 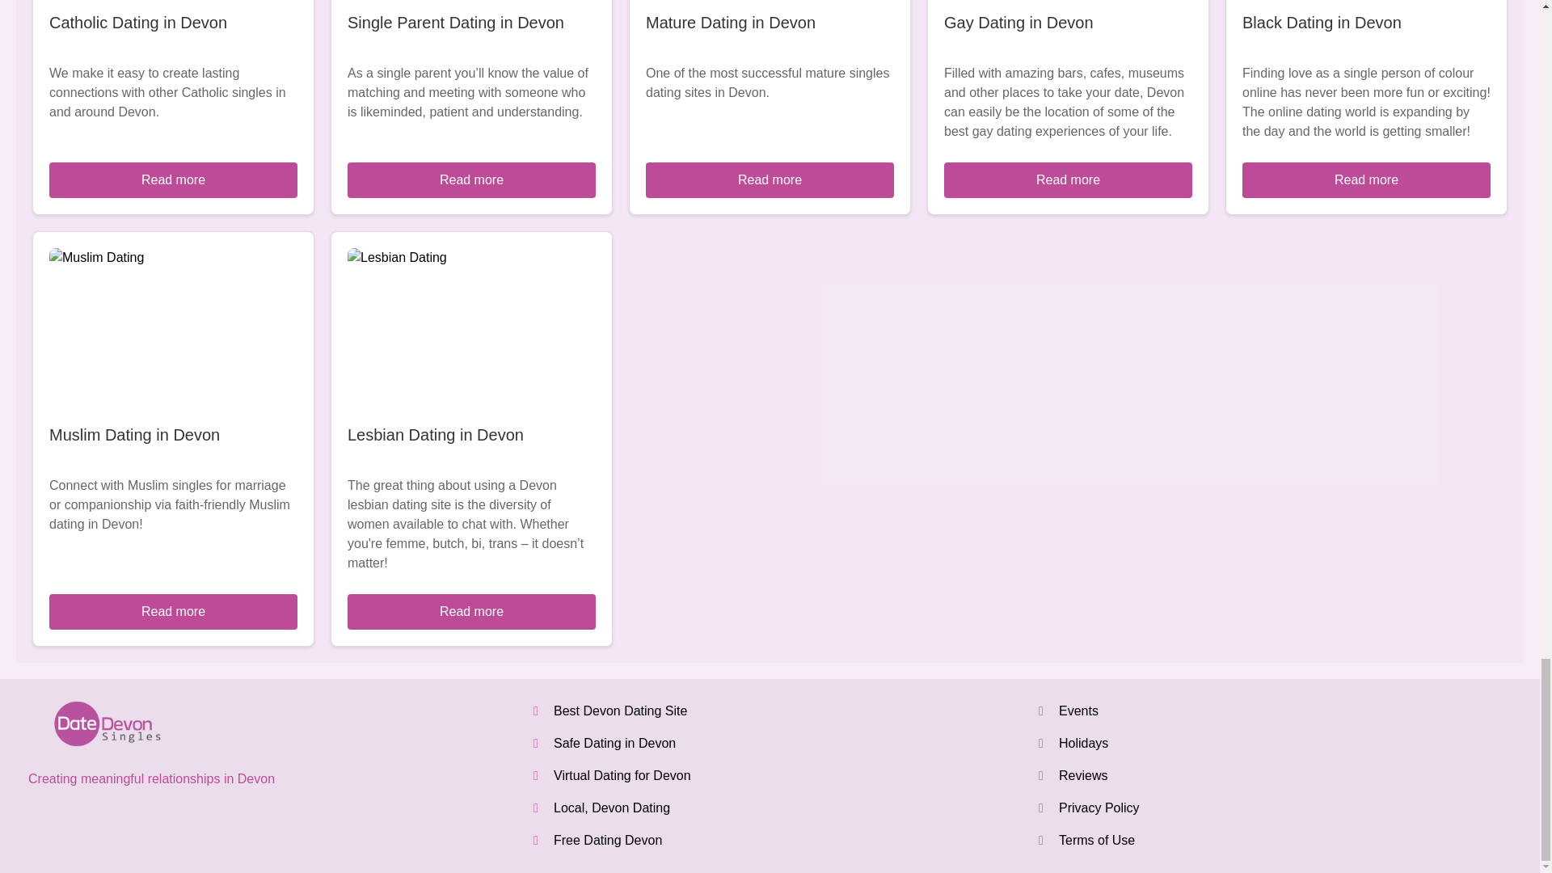 What do you see at coordinates (1096, 840) in the screenshot?
I see `Terms of Use` at bounding box center [1096, 840].